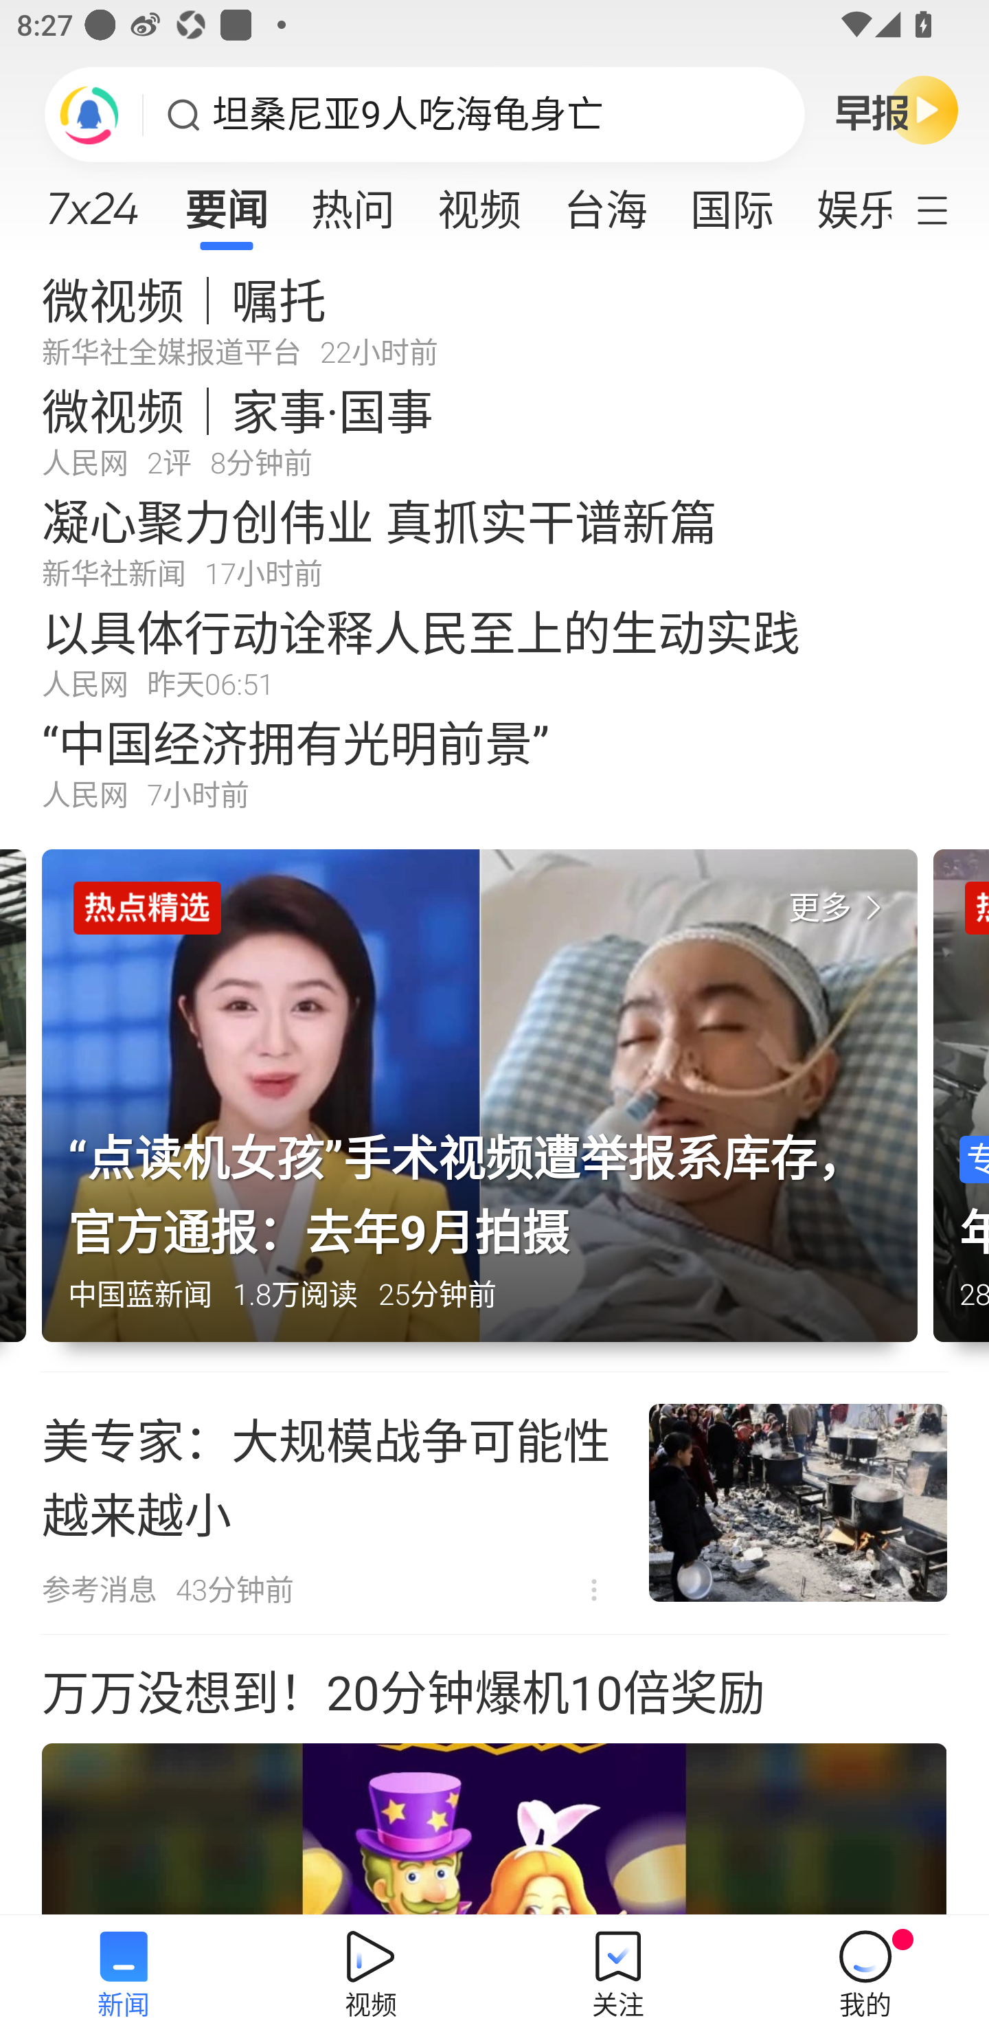  What do you see at coordinates (494, 1503) in the screenshot?
I see `美专家：大规模战争可能性越来越小 参考消息 43分钟前  不感兴趣` at bounding box center [494, 1503].